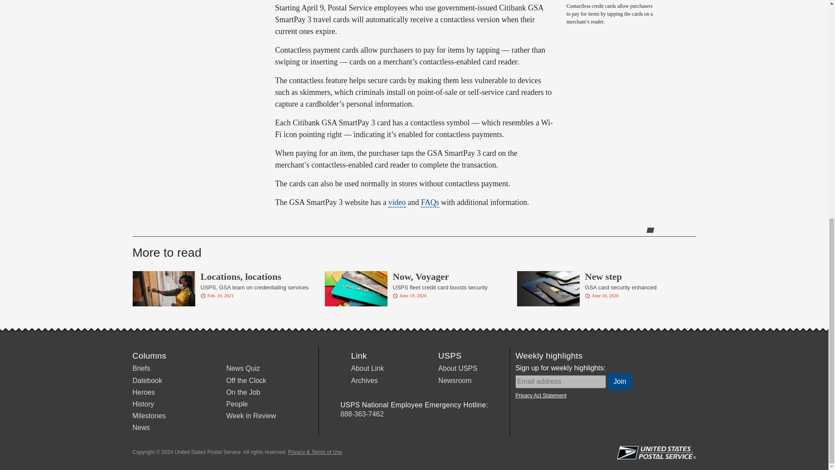 This screenshot has height=470, width=835. Describe the element at coordinates (140, 427) in the screenshot. I see `News` at that location.